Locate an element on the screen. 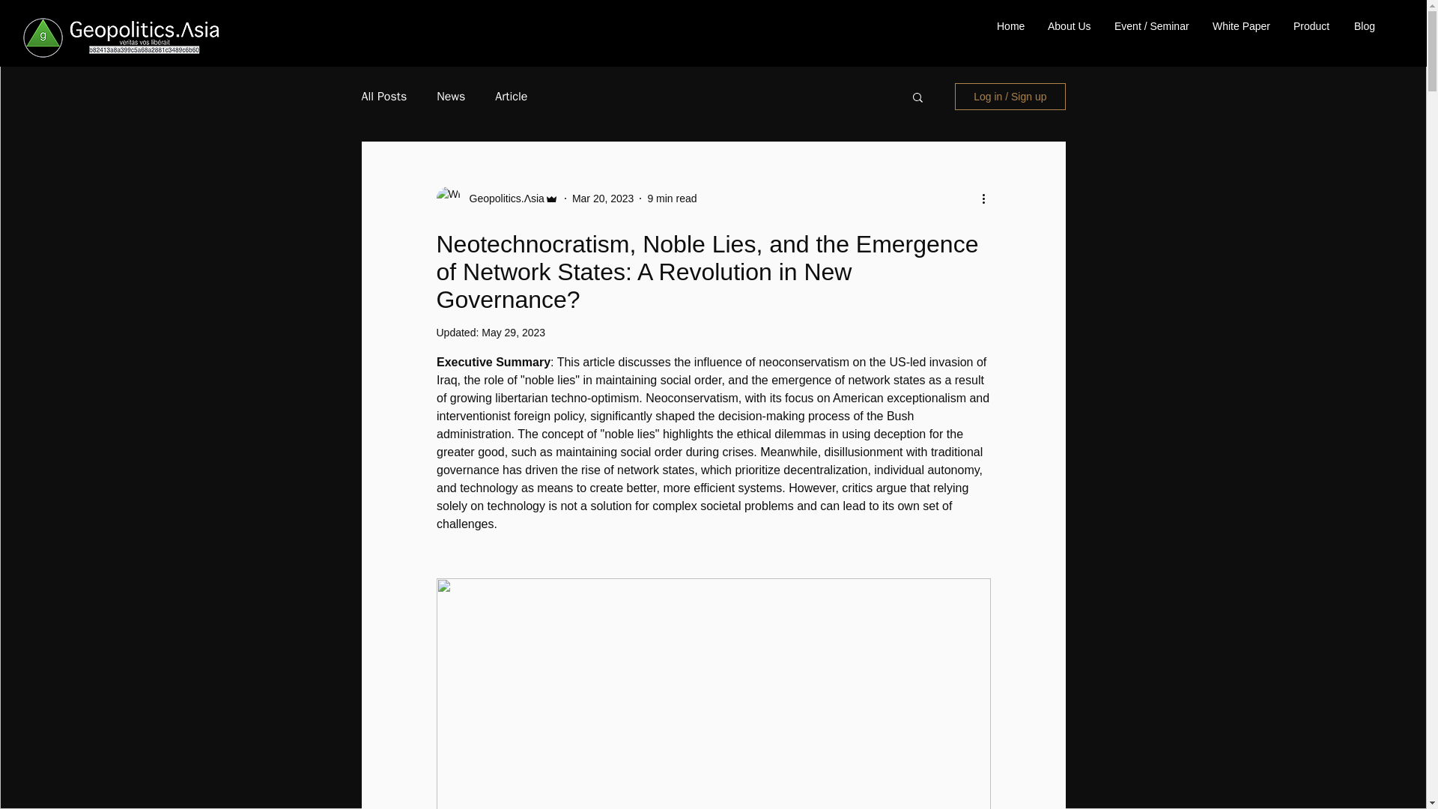 This screenshot has width=1438, height=809. Blog is located at coordinates (1365, 25).